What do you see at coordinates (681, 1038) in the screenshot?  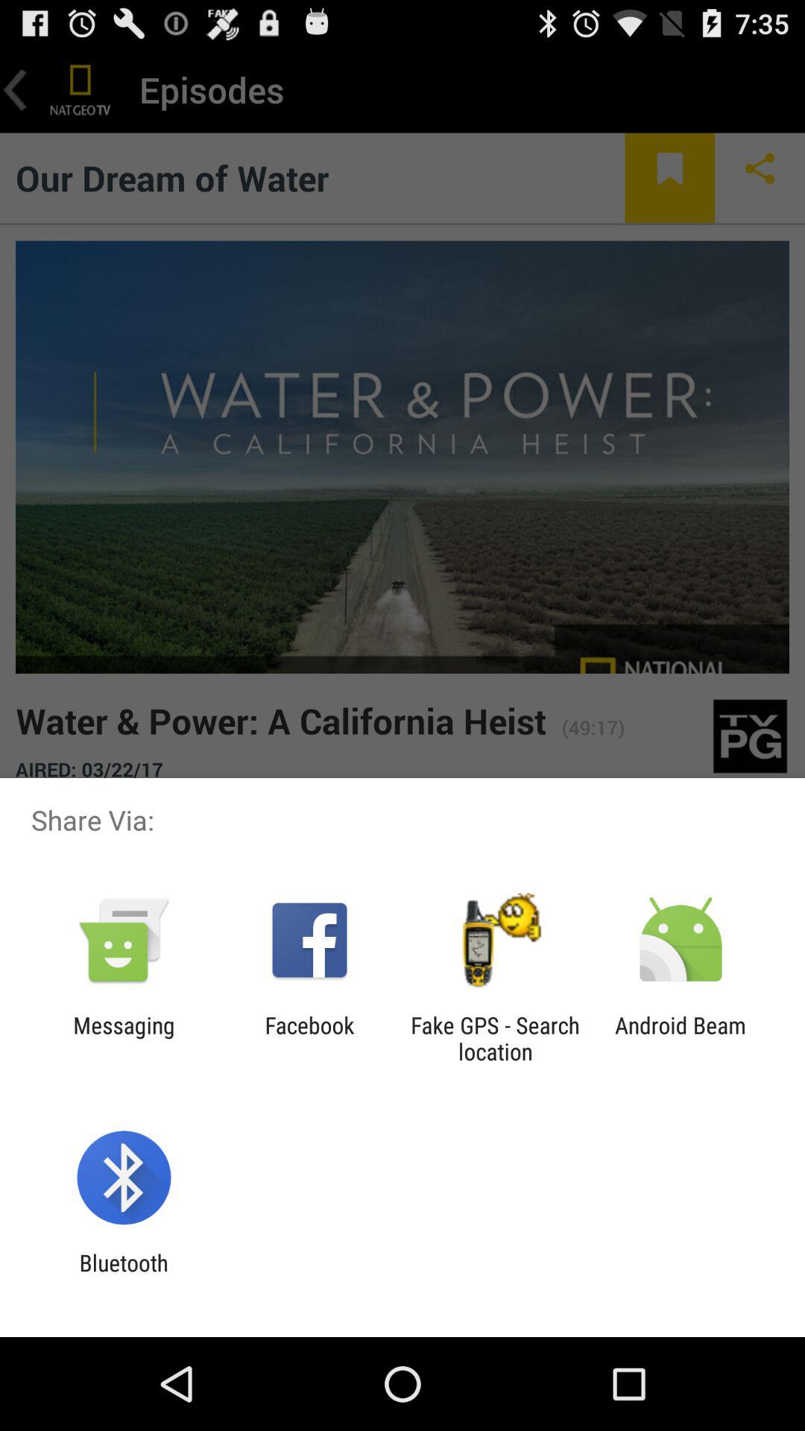 I see `turn on the item to the right of the fake gps search app` at bounding box center [681, 1038].